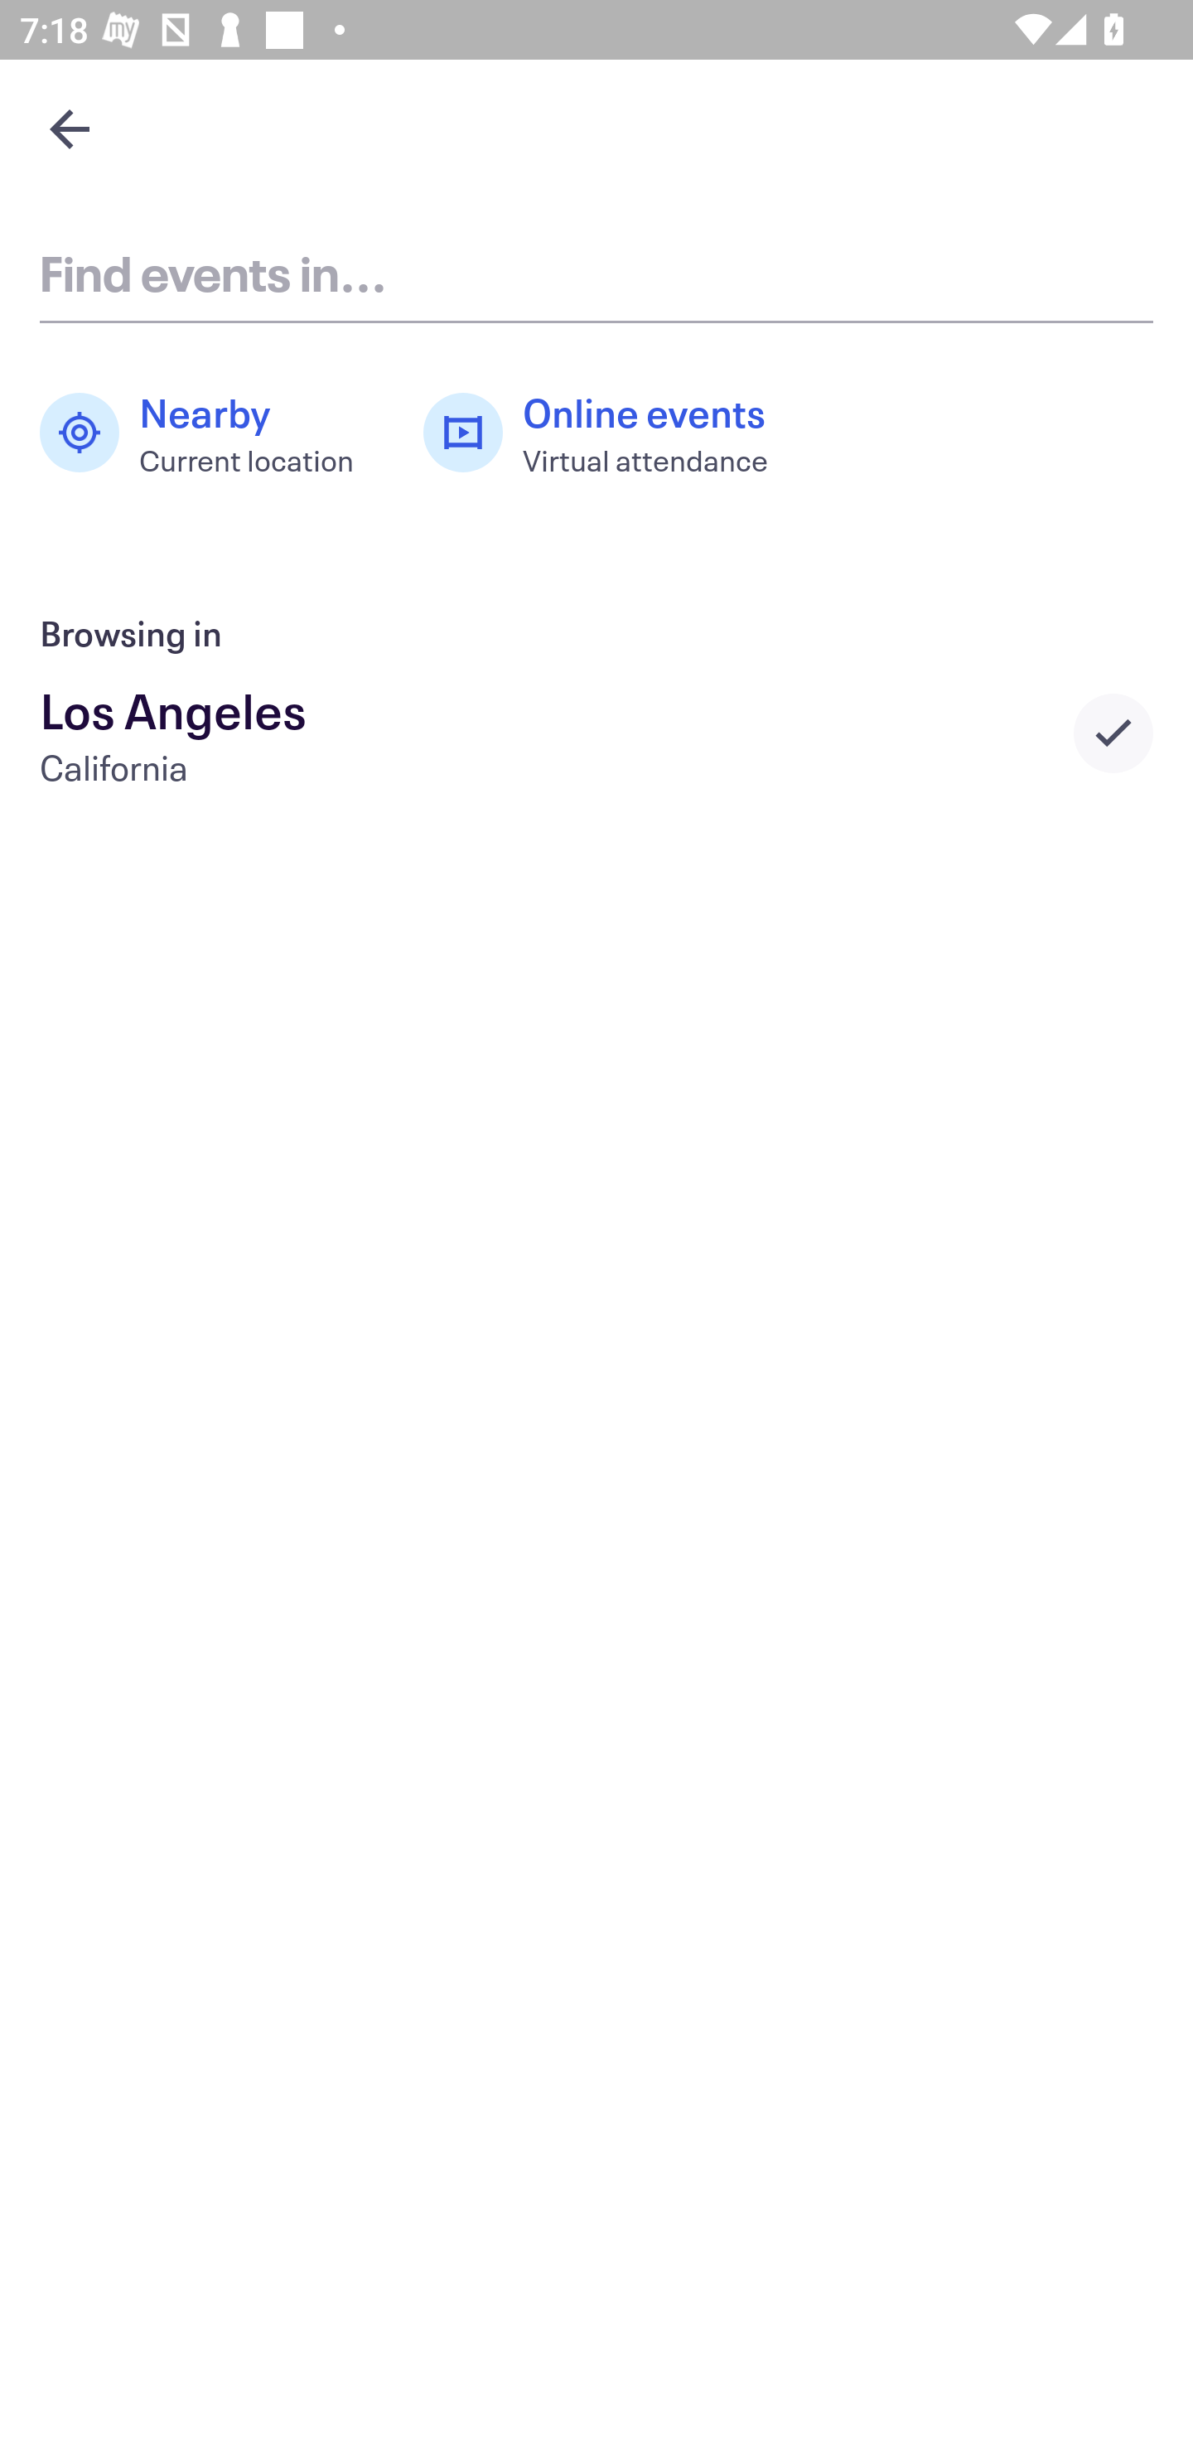 Image resolution: width=1193 pixels, height=2453 pixels. I want to click on Los Angeles California Selected city, so click(596, 733).